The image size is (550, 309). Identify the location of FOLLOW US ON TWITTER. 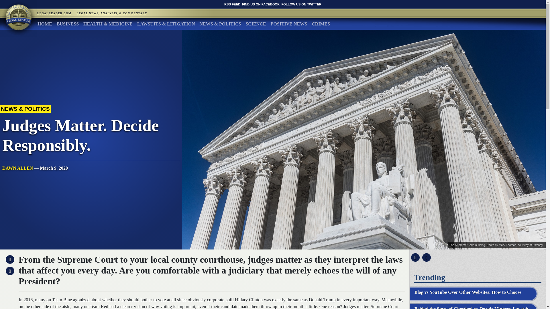
(301, 4).